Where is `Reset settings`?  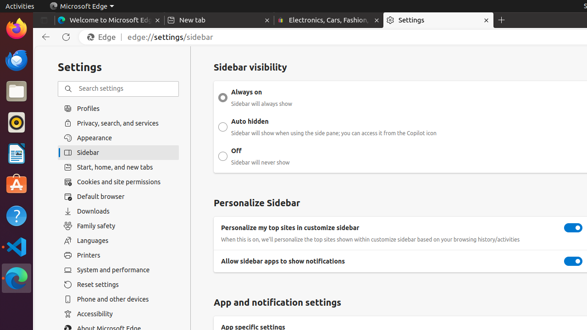 Reset settings is located at coordinates (118, 285).